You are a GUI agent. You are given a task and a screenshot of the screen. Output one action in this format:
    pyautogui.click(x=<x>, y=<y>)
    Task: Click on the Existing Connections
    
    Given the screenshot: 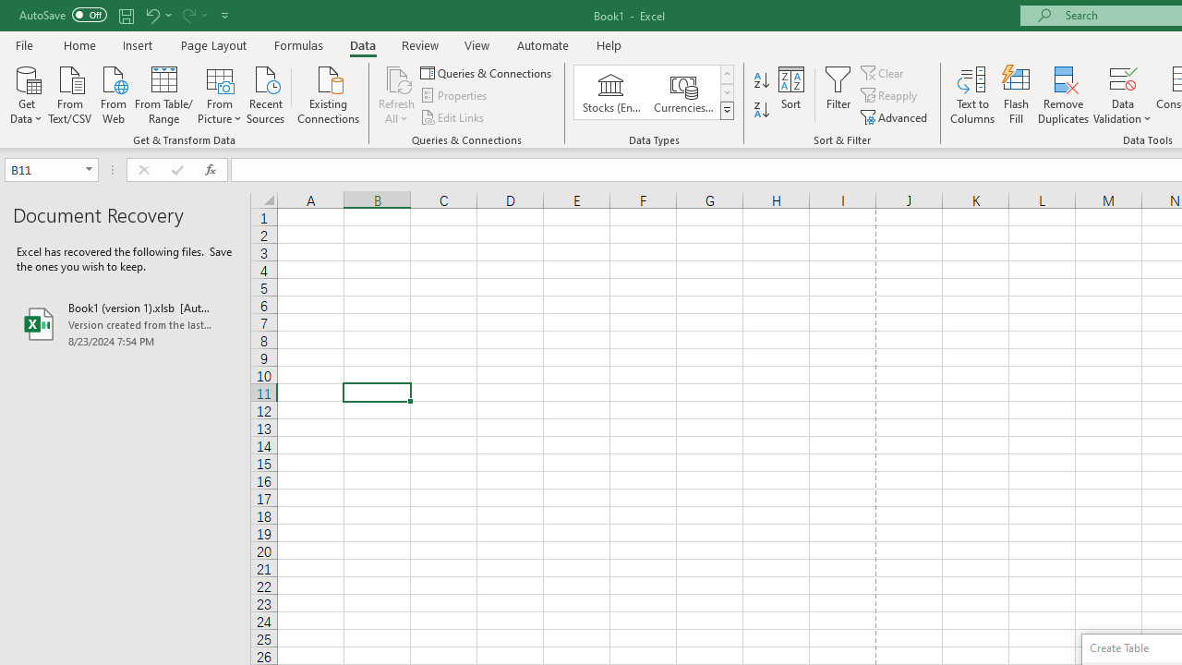 What is the action you would take?
    pyautogui.click(x=329, y=93)
    